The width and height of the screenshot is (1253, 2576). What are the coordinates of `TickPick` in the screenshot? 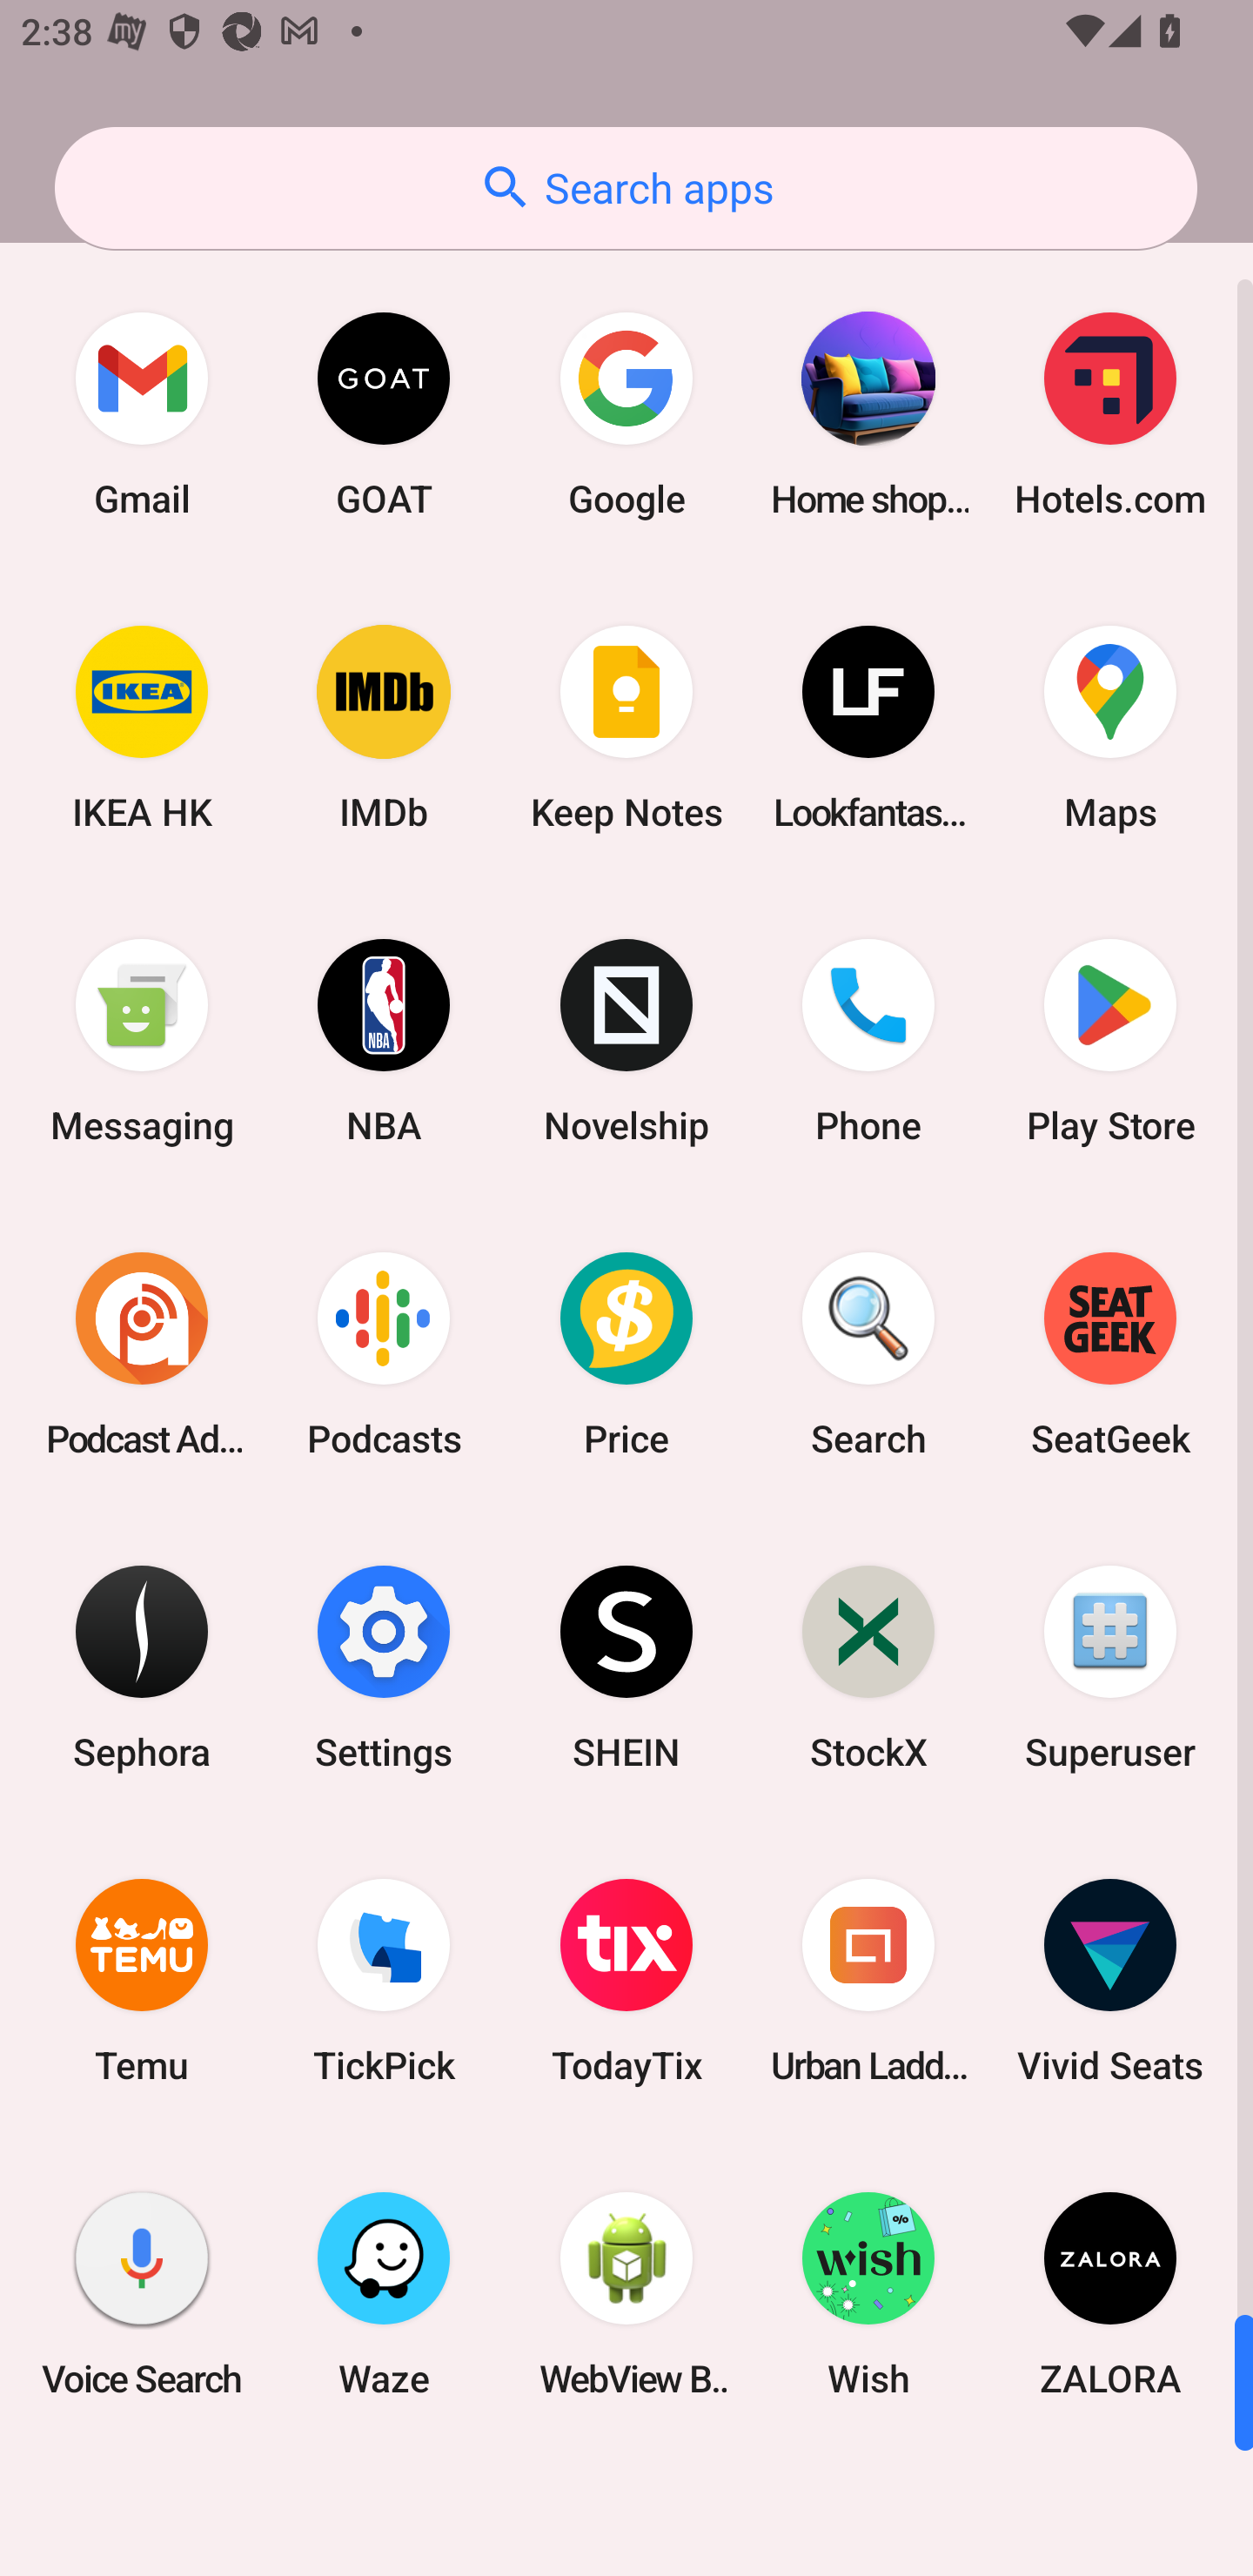 It's located at (384, 1981).